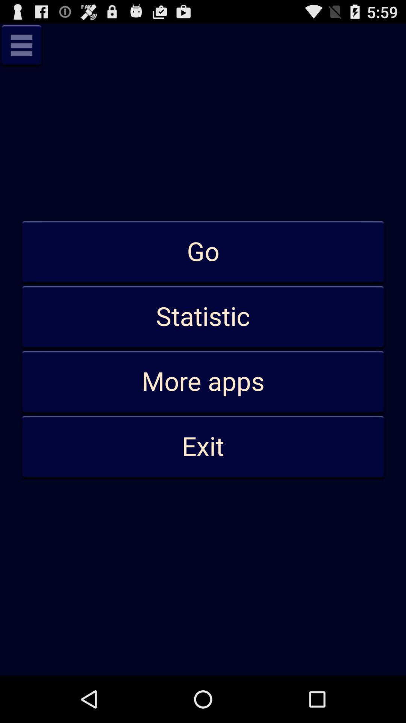  I want to click on click to menu, so click(21, 45).